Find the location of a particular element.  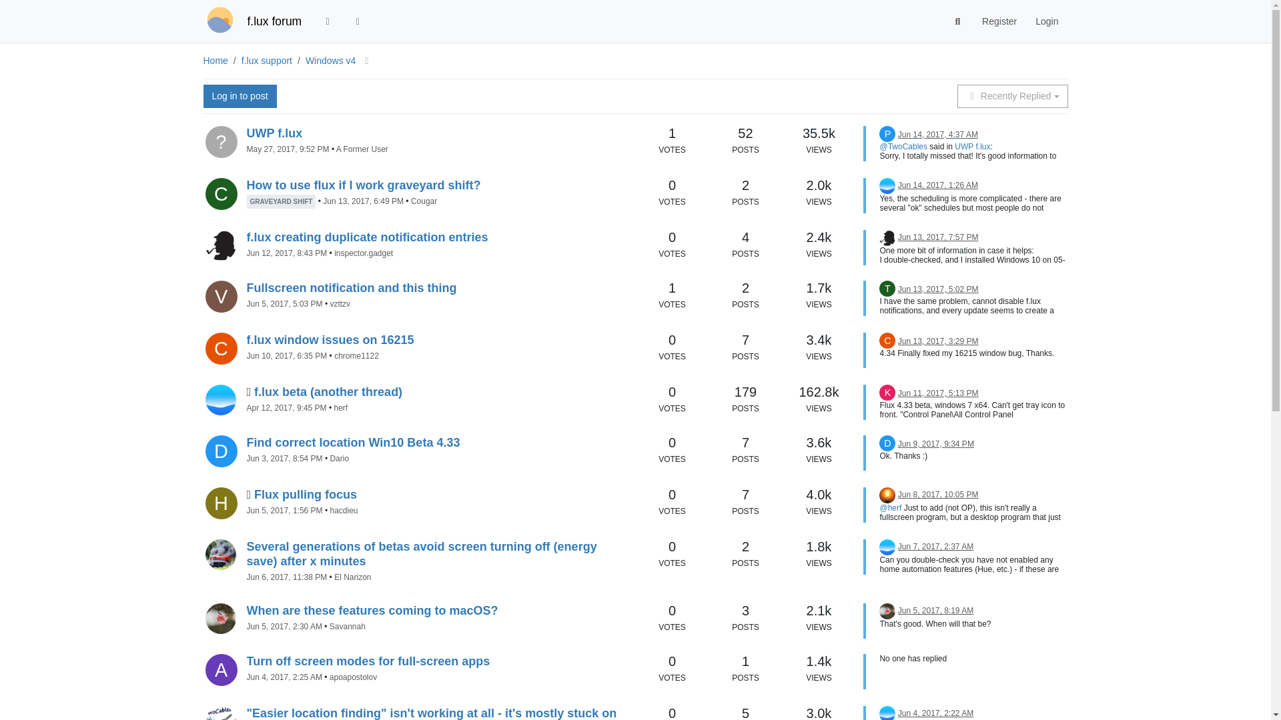

Popular is located at coordinates (358, 21).